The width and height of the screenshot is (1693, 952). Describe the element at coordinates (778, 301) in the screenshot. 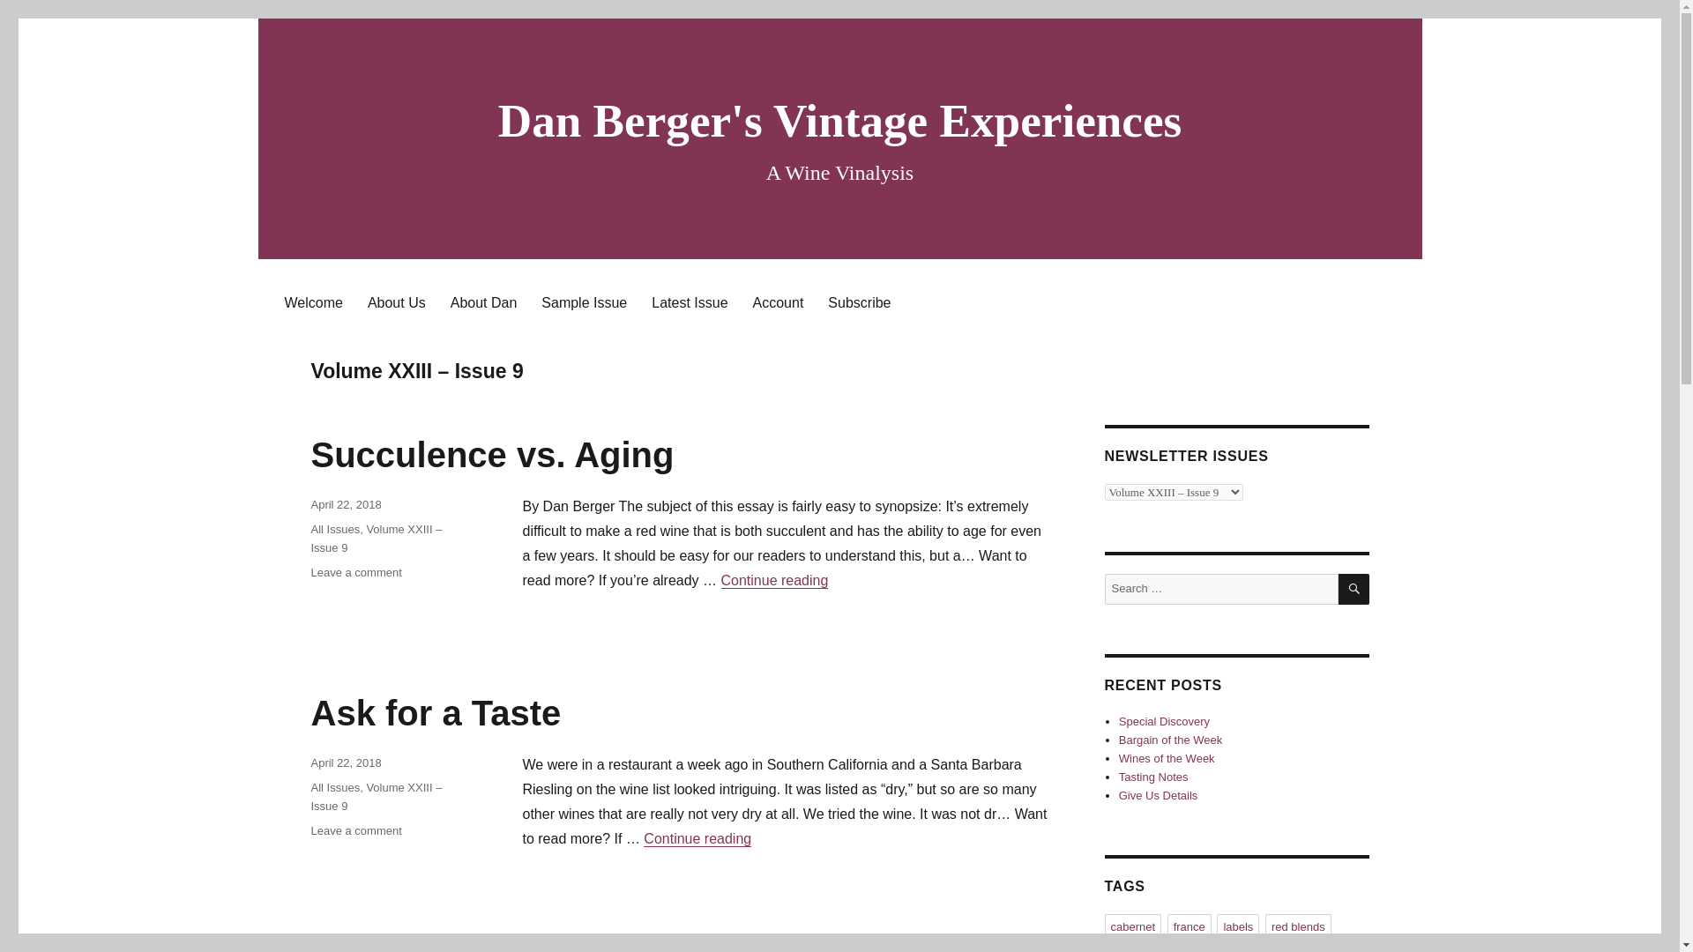

I see `Bargain of the Week` at that location.